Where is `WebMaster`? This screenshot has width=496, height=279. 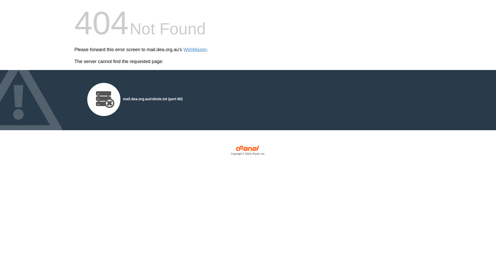 WebMaster is located at coordinates (195, 50).